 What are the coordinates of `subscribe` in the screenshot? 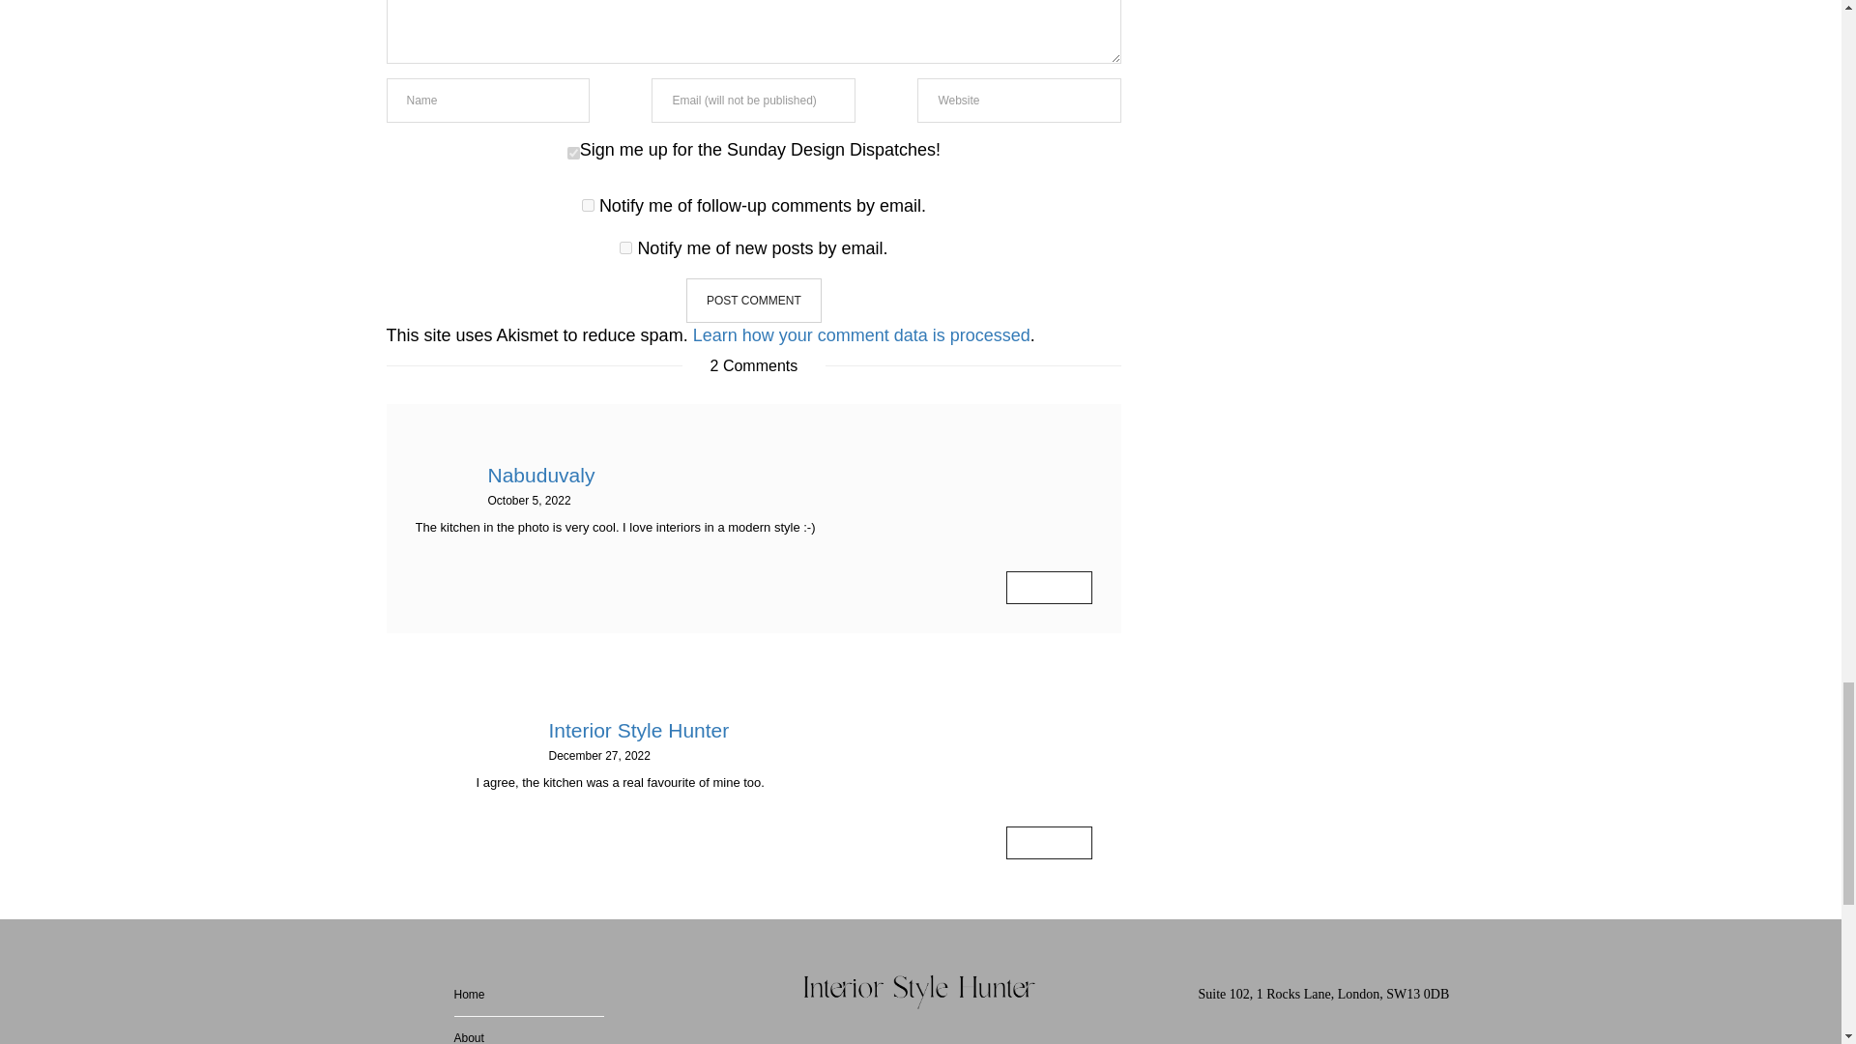 It's located at (626, 247).